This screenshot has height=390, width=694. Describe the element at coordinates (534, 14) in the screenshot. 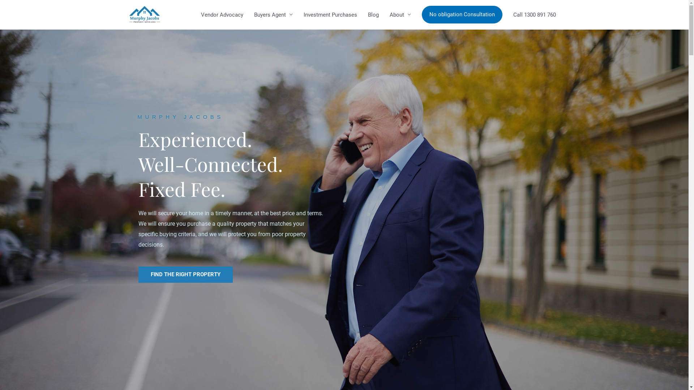

I see `Call 1300 891 760` at that location.